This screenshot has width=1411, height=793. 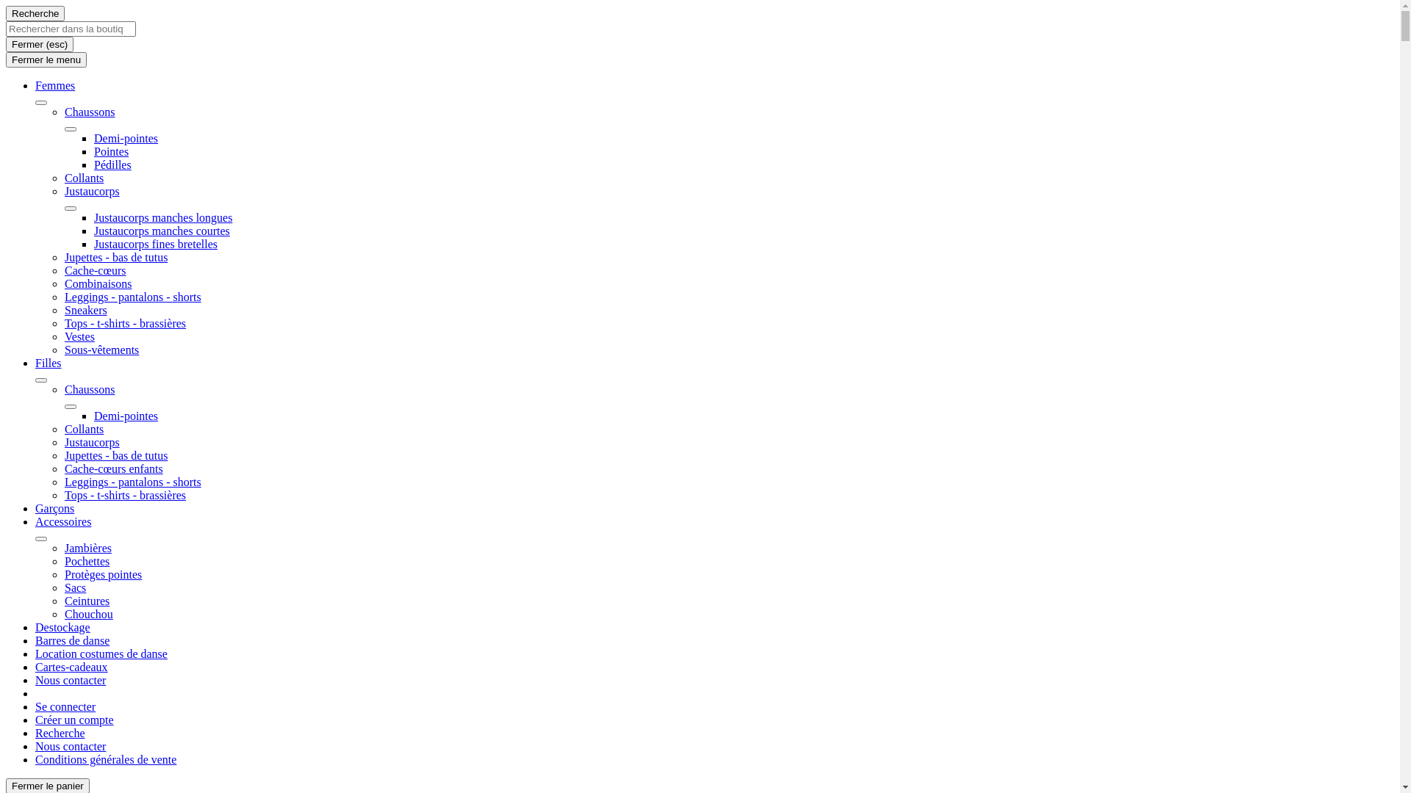 What do you see at coordinates (116, 257) in the screenshot?
I see `Jupettes - bas de tutus` at bounding box center [116, 257].